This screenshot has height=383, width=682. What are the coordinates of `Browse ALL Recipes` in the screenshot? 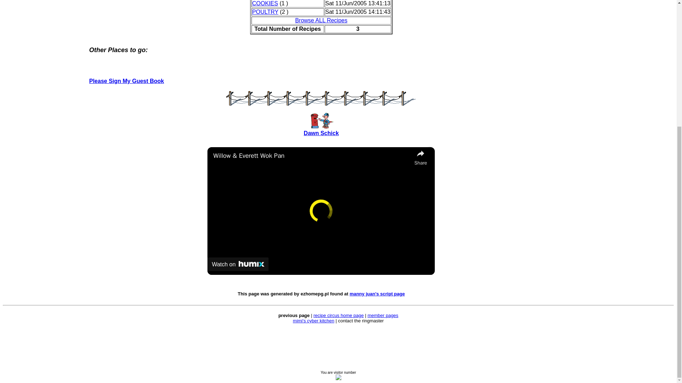 It's located at (321, 20).